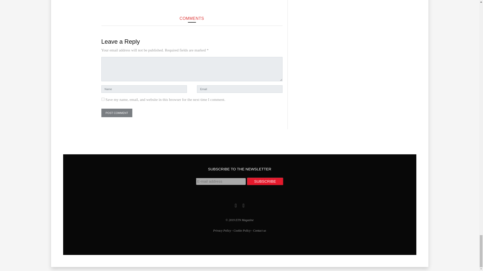  What do you see at coordinates (117, 113) in the screenshot?
I see `Post Comment` at bounding box center [117, 113].